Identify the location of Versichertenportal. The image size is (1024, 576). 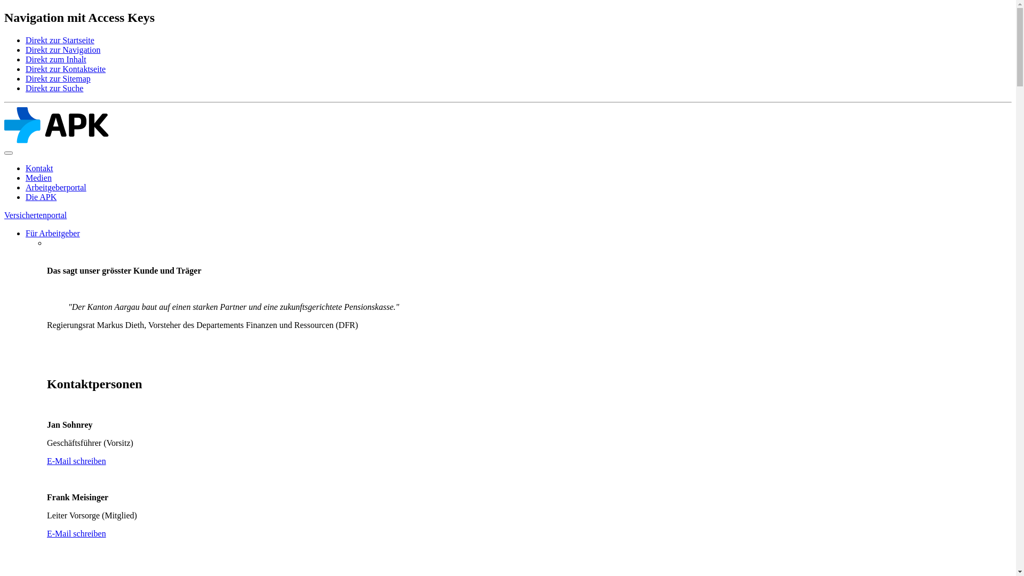
(35, 215).